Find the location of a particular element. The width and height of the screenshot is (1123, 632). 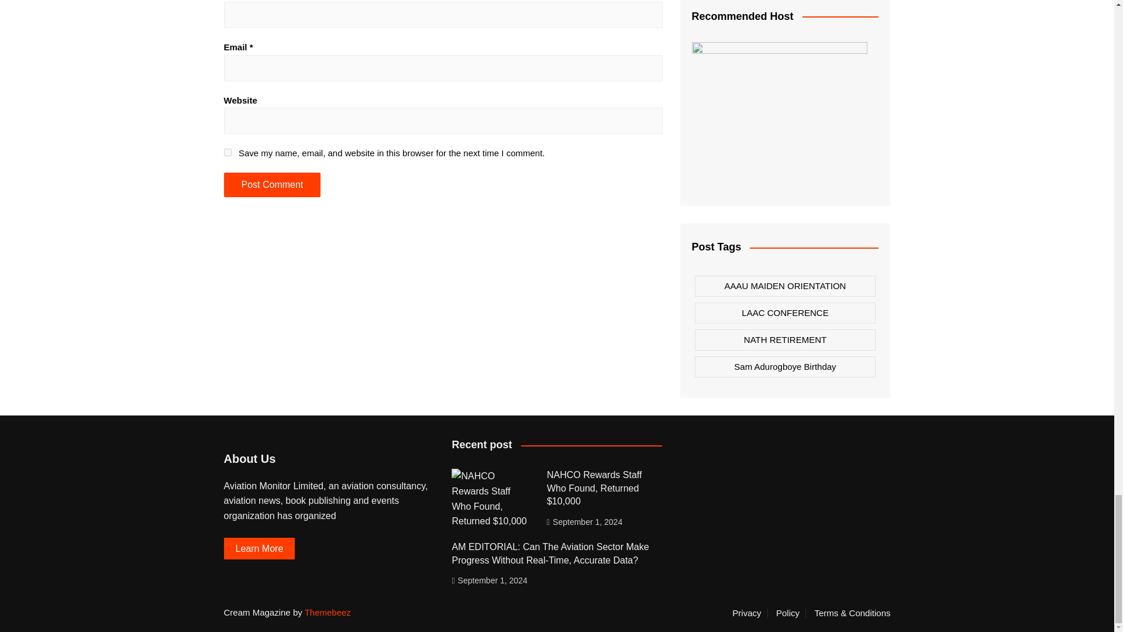

Post Comment is located at coordinates (271, 184).